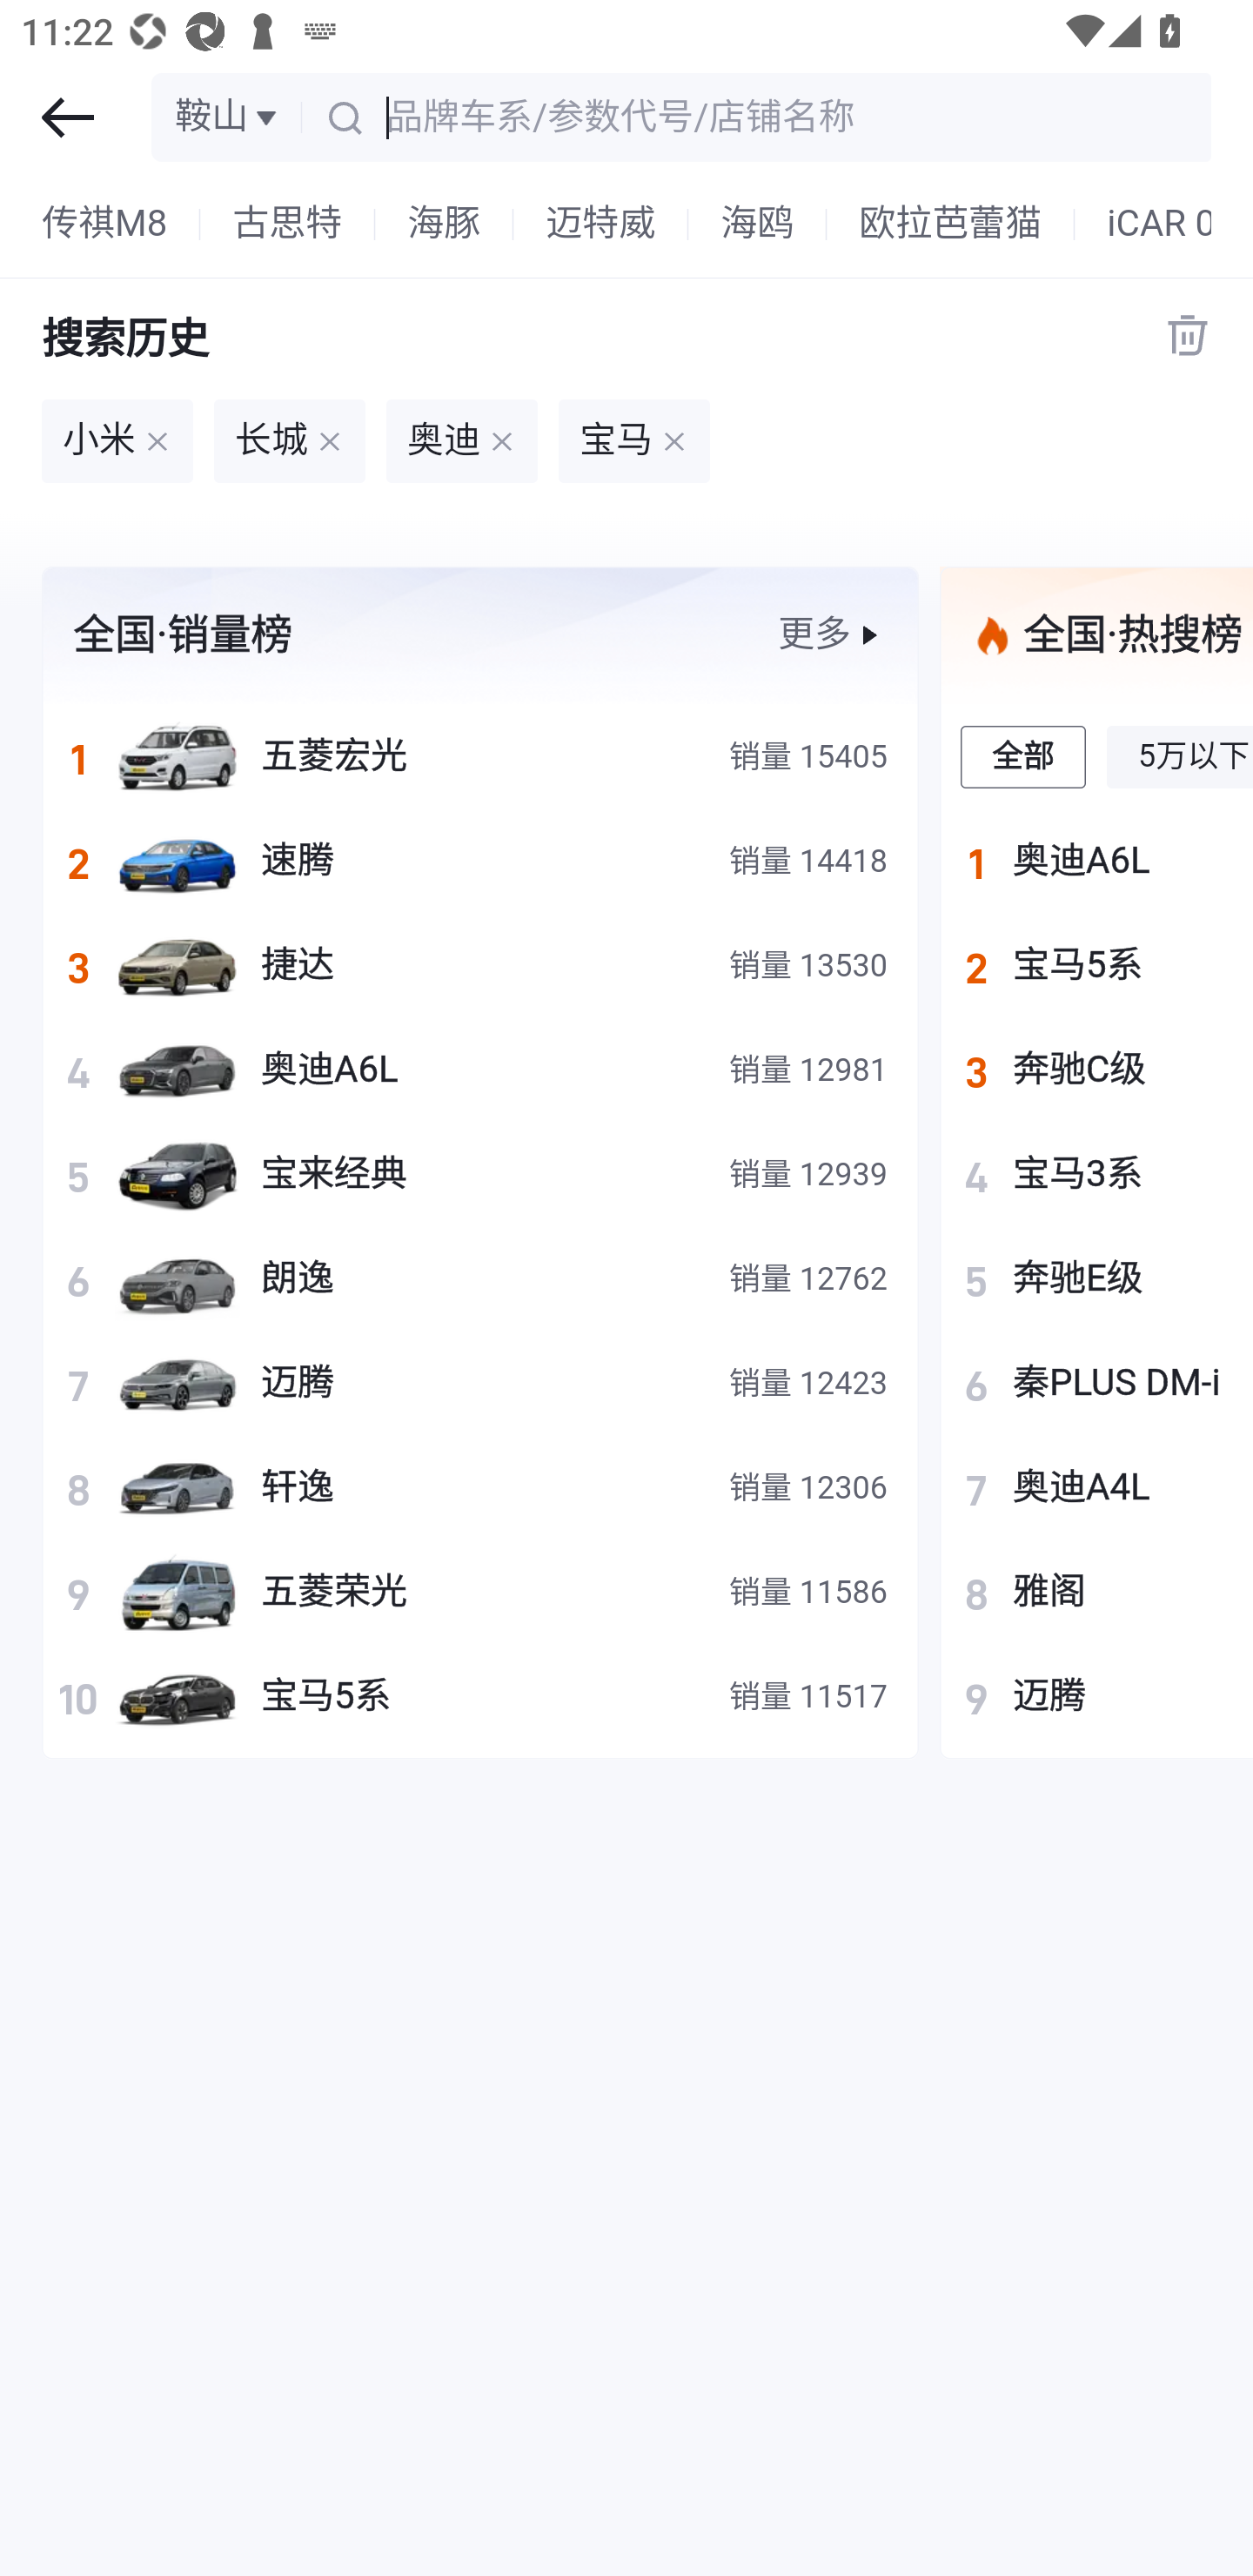  I want to click on 欧拉芭蕾猫, so click(950, 225).